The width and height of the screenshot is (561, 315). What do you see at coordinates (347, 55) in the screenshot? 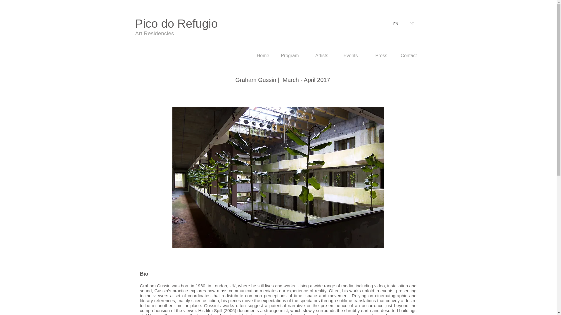
I see `Events` at bounding box center [347, 55].